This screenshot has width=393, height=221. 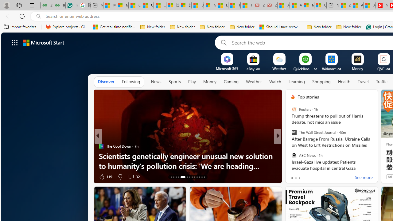 What do you see at coordinates (294, 176) in the screenshot?
I see `59 Like` at bounding box center [294, 176].